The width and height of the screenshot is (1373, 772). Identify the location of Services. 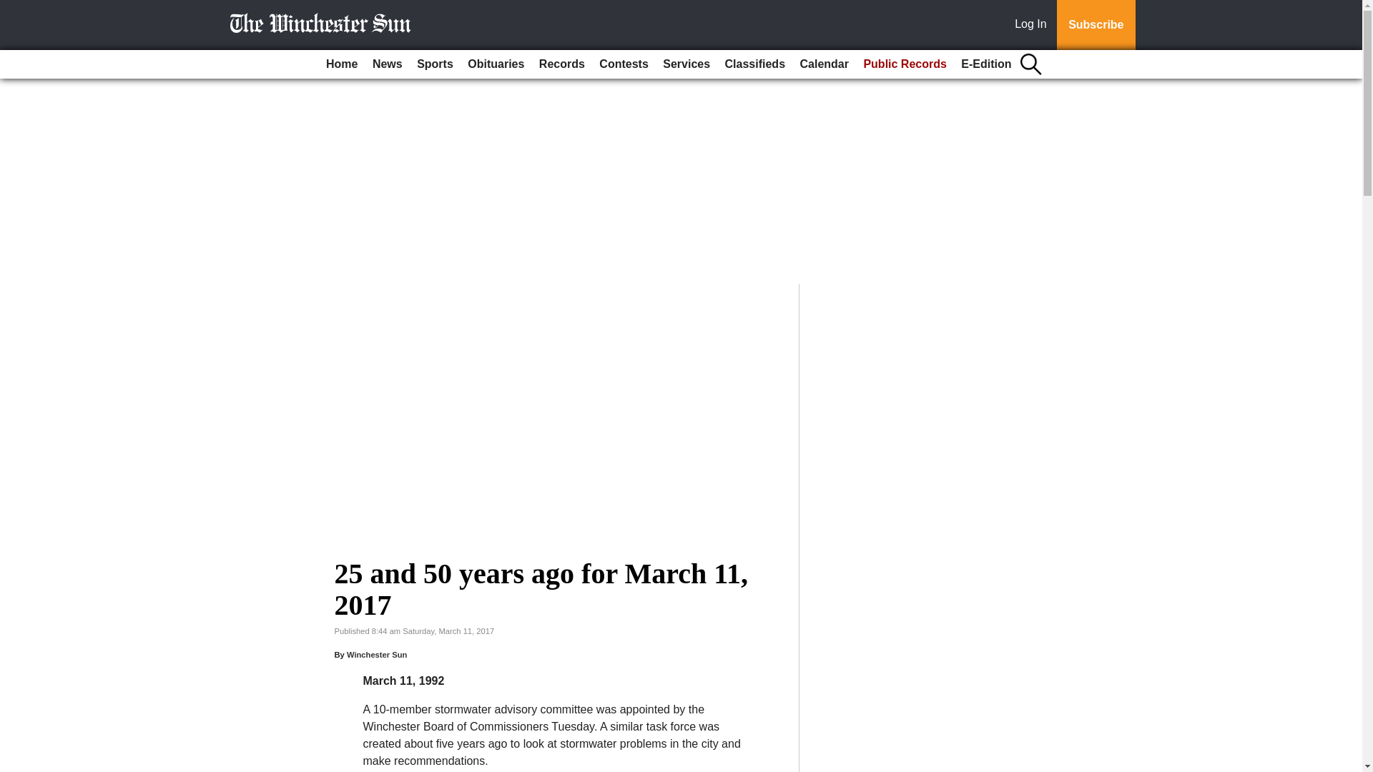
(686, 64).